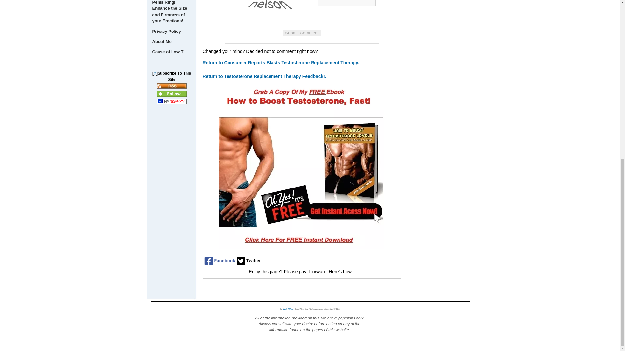 This screenshot has width=625, height=351. I want to click on Penis Ring! Enhance the Size and Firmness of your Erections!, so click(171, 13).